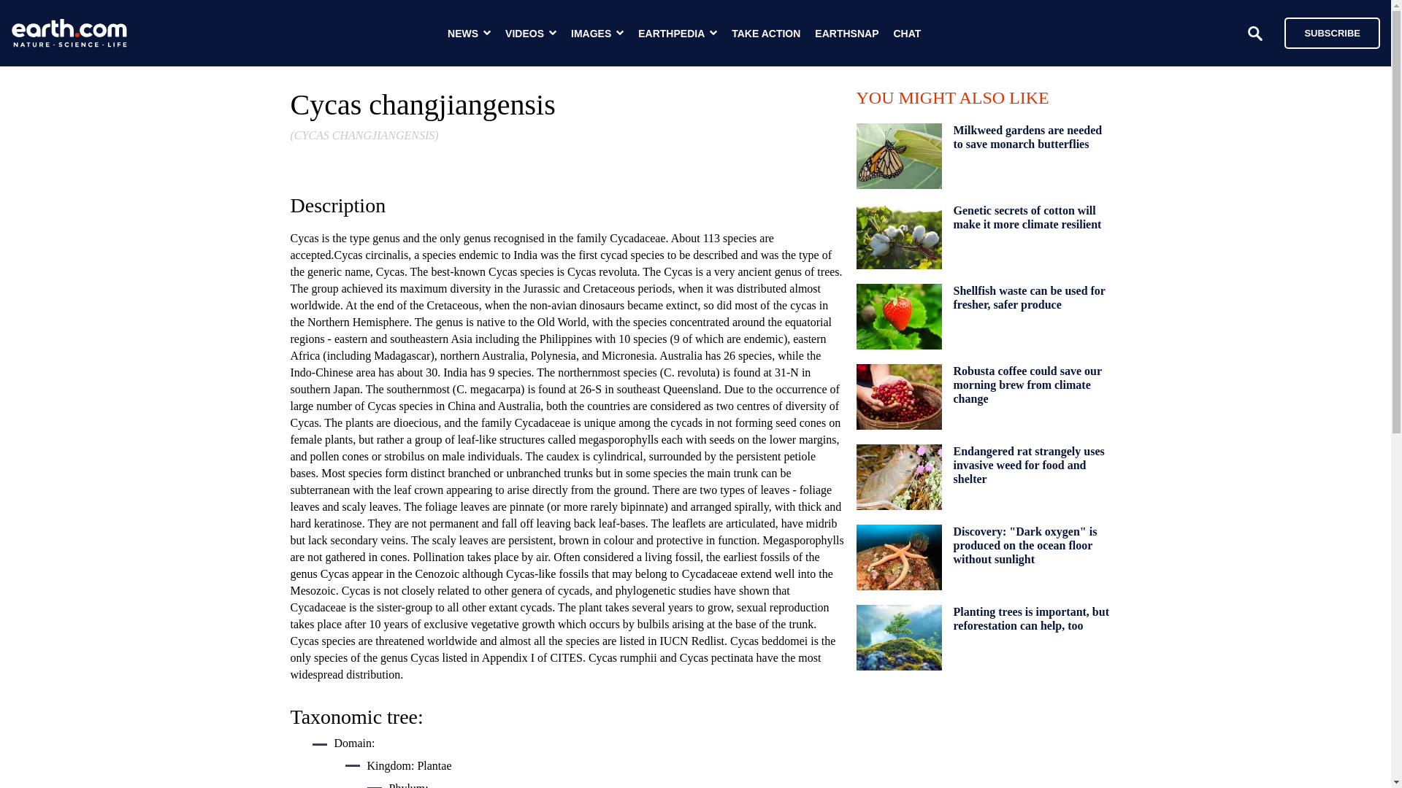 Image resolution: width=1402 pixels, height=788 pixels. I want to click on Shellfish waste can be used for fresher, safer produce, so click(1030, 298).